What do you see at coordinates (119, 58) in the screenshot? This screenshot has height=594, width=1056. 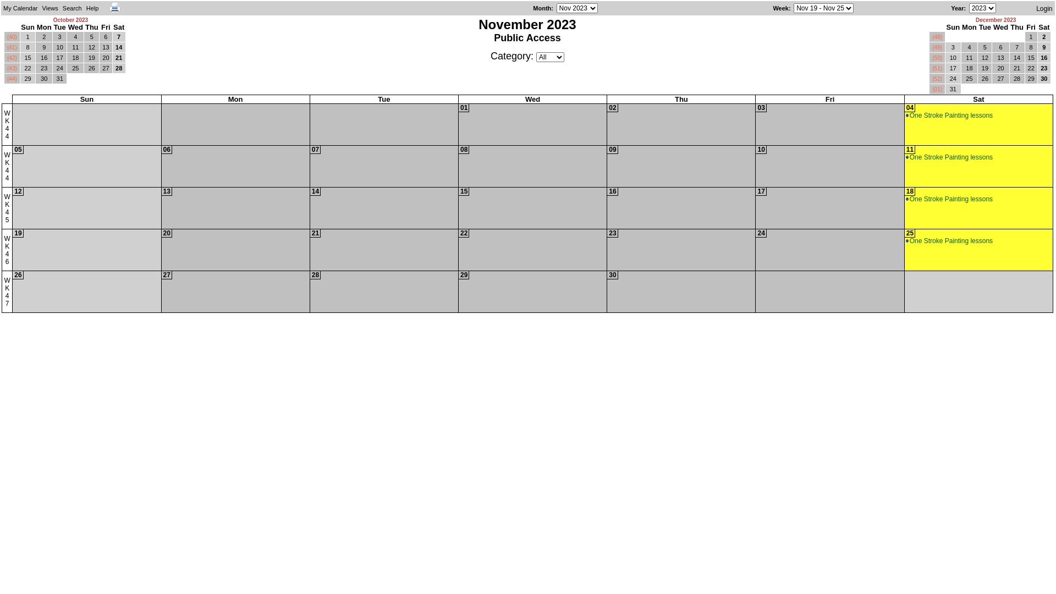 I see `21` at bounding box center [119, 58].